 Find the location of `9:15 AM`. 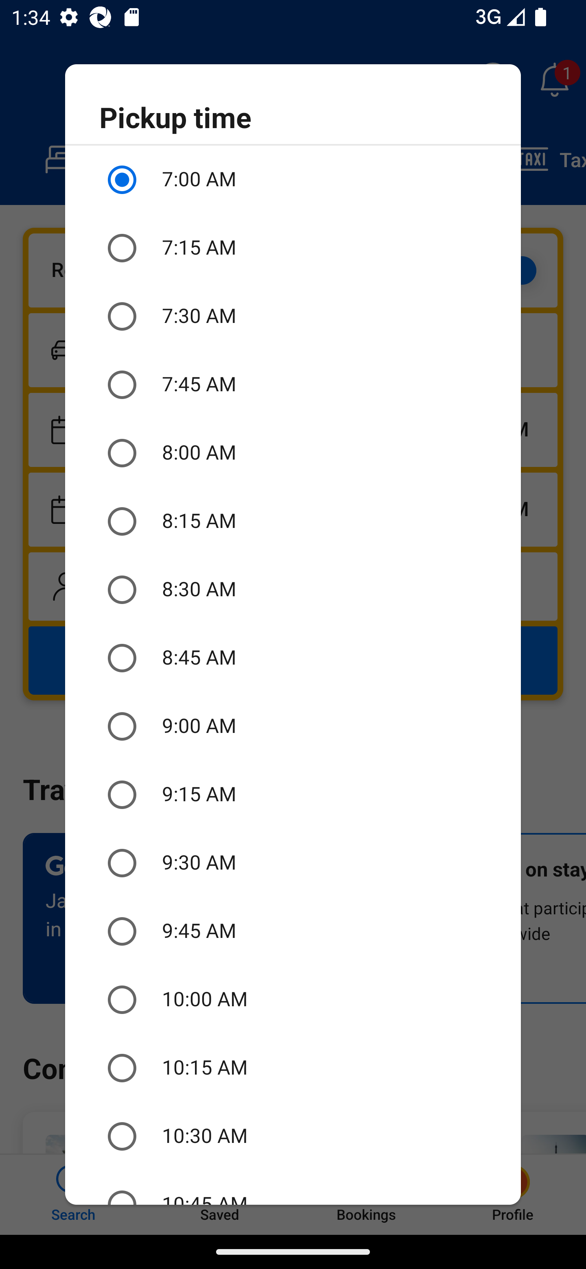

9:15 AM is located at coordinates (293, 794).